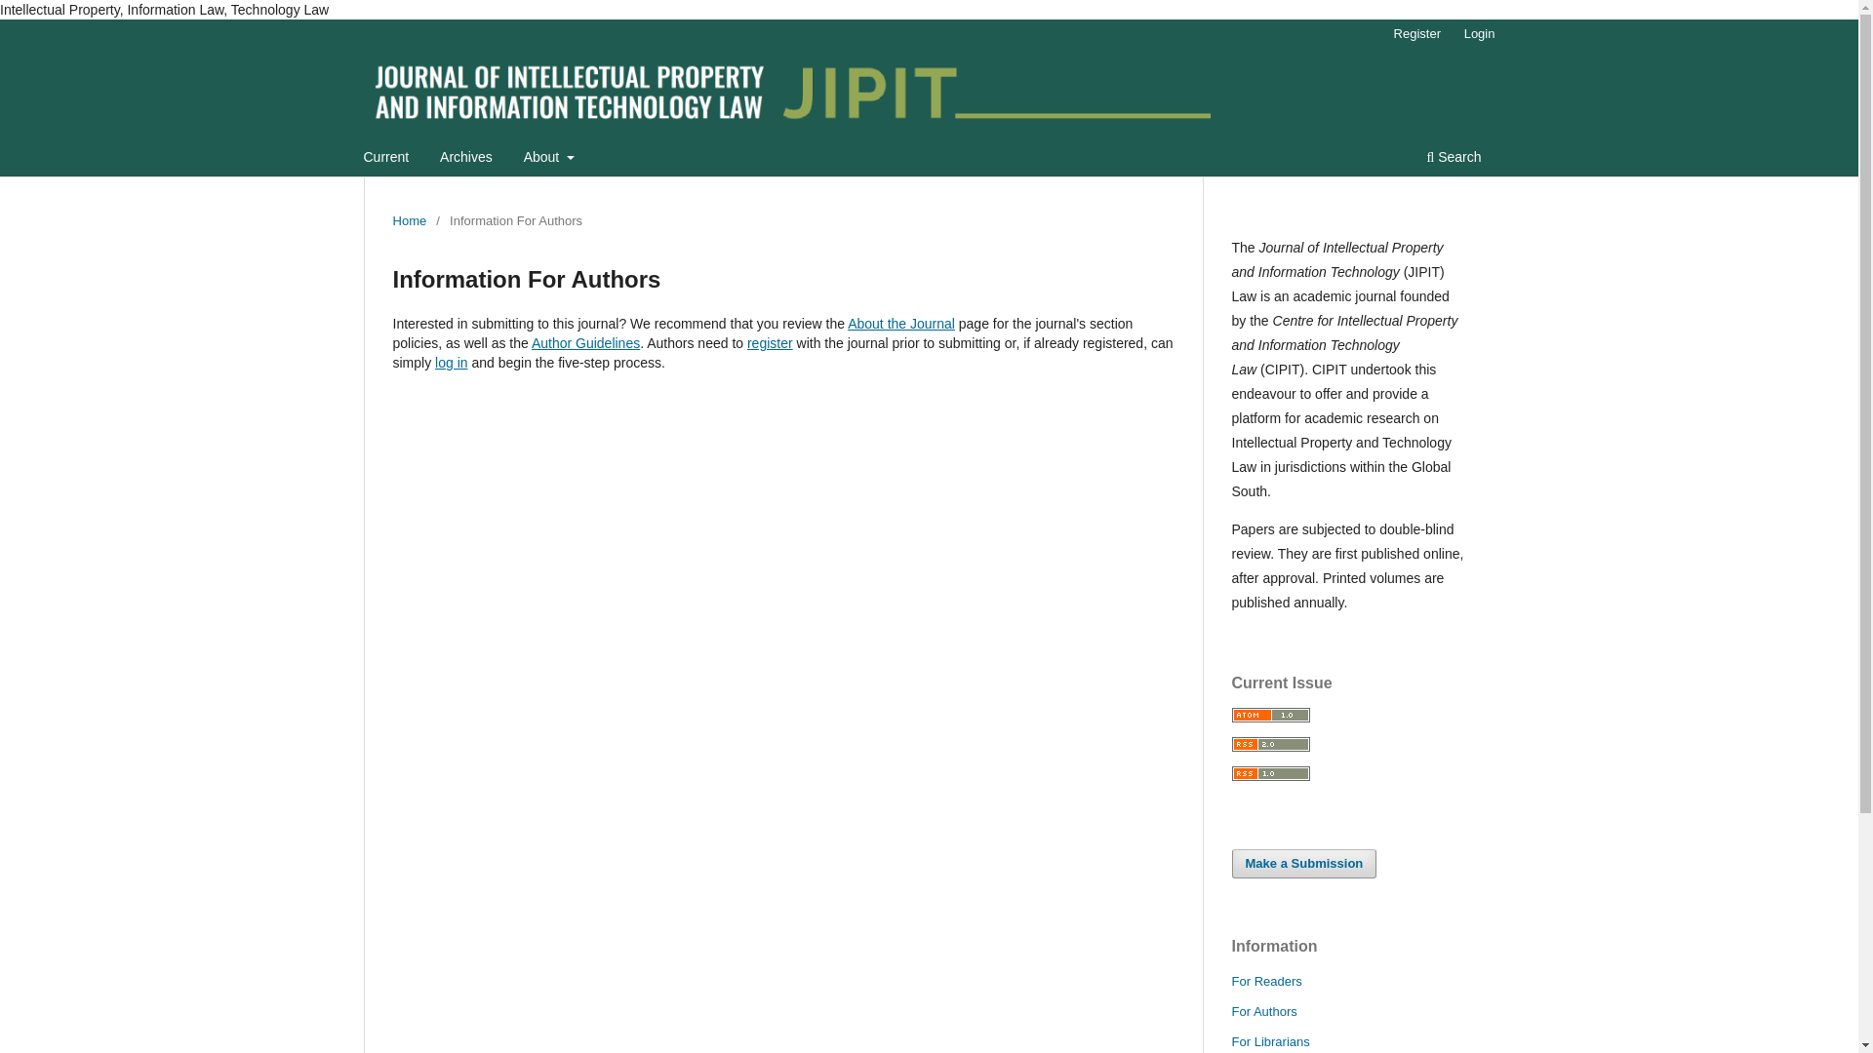  I want to click on About, so click(548, 159).